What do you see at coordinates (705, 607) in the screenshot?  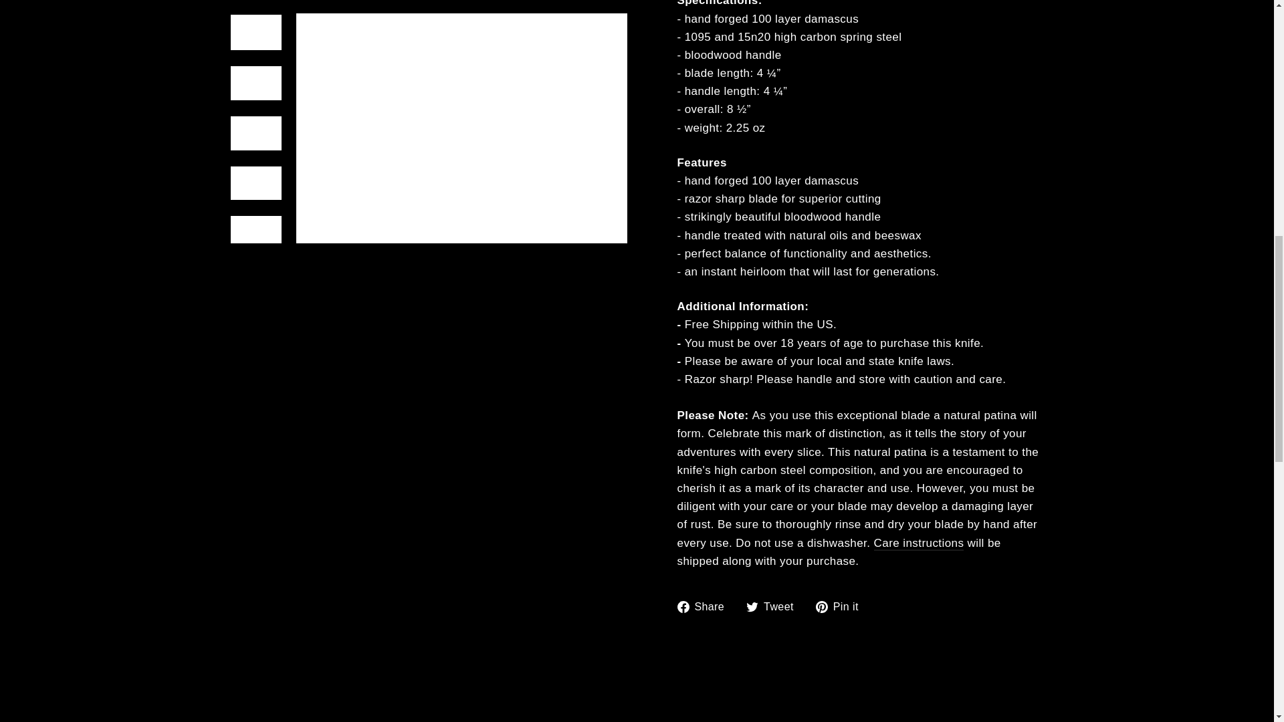 I see `Share on Facebook` at bounding box center [705, 607].